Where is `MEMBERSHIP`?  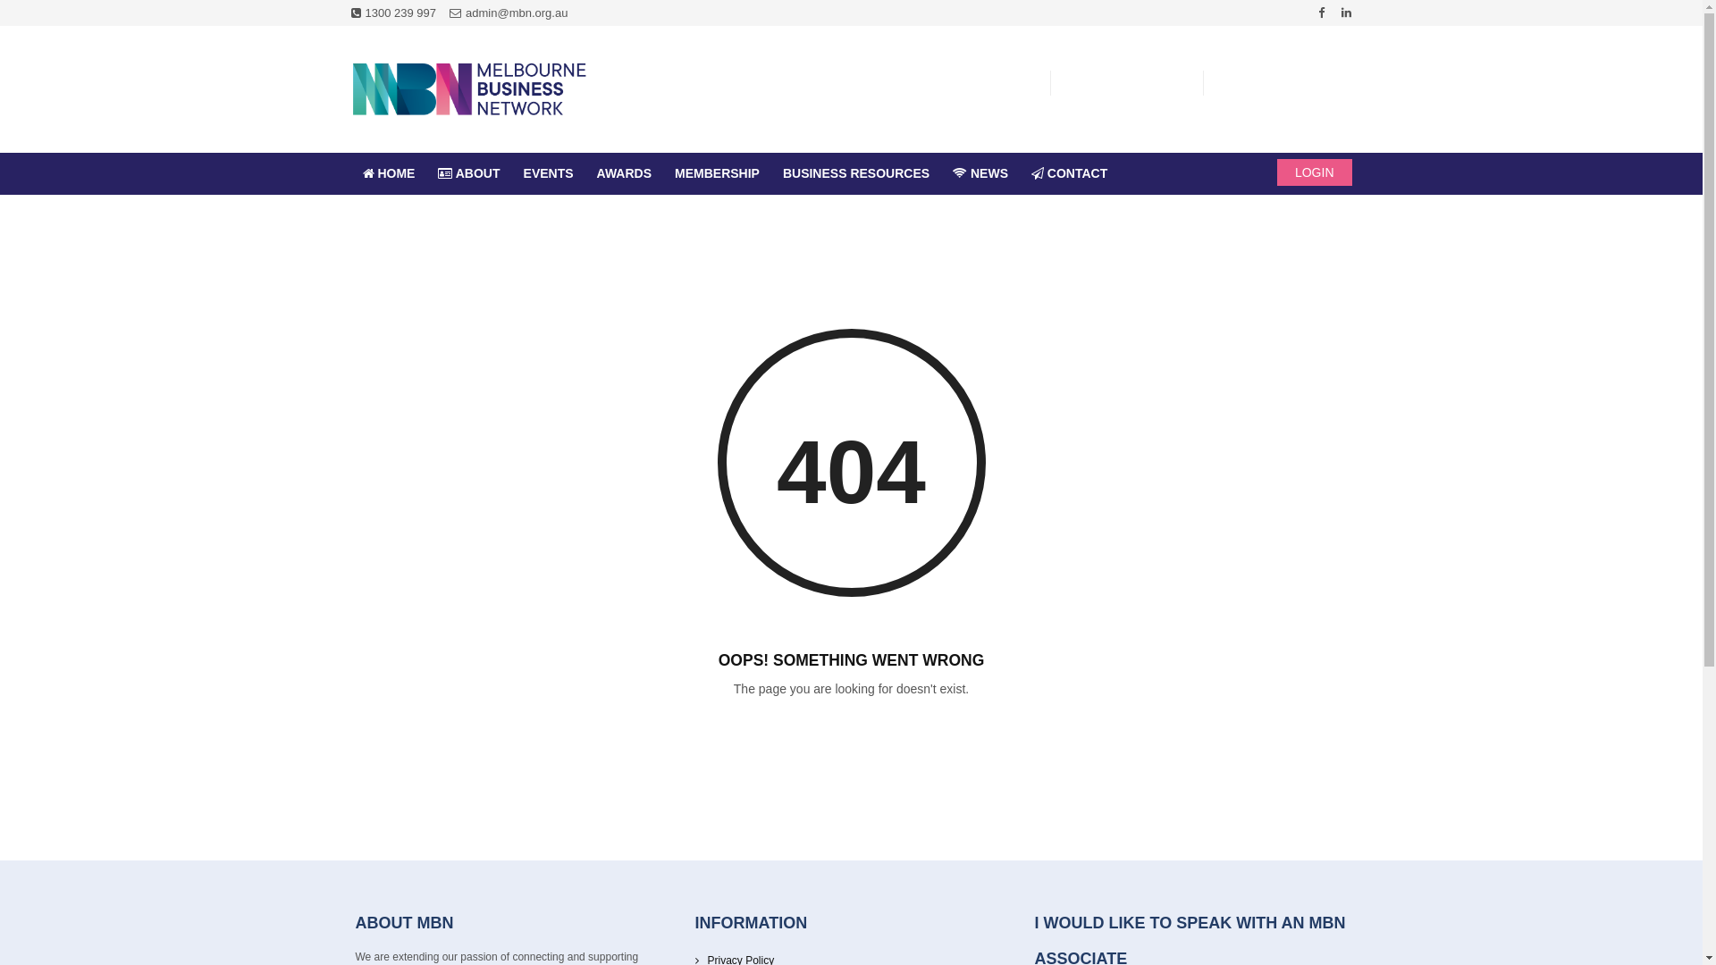
MEMBERSHIP is located at coordinates (717, 173).